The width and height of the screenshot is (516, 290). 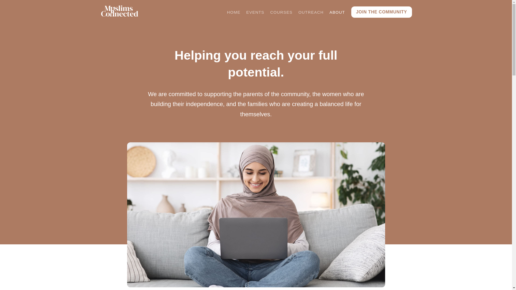 What do you see at coordinates (281, 12) in the screenshot?
I see `COURSES` at bounding box center [281, 12].